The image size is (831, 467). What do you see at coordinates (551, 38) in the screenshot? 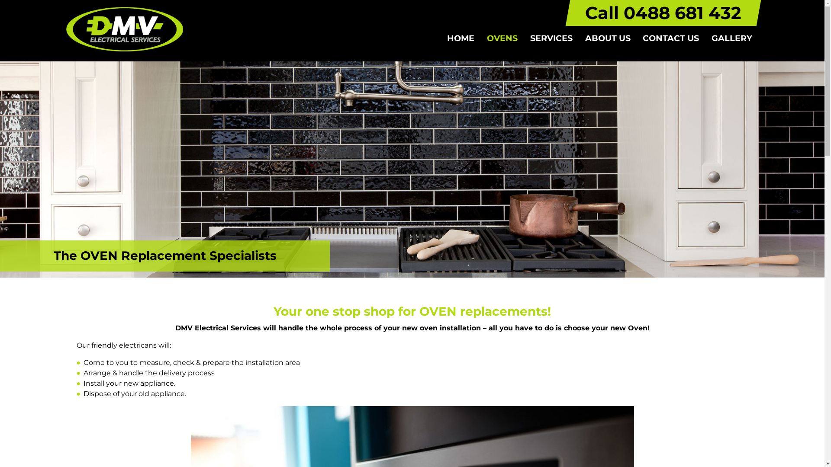
I see `SERVICES` at bounding box center [551, 38].